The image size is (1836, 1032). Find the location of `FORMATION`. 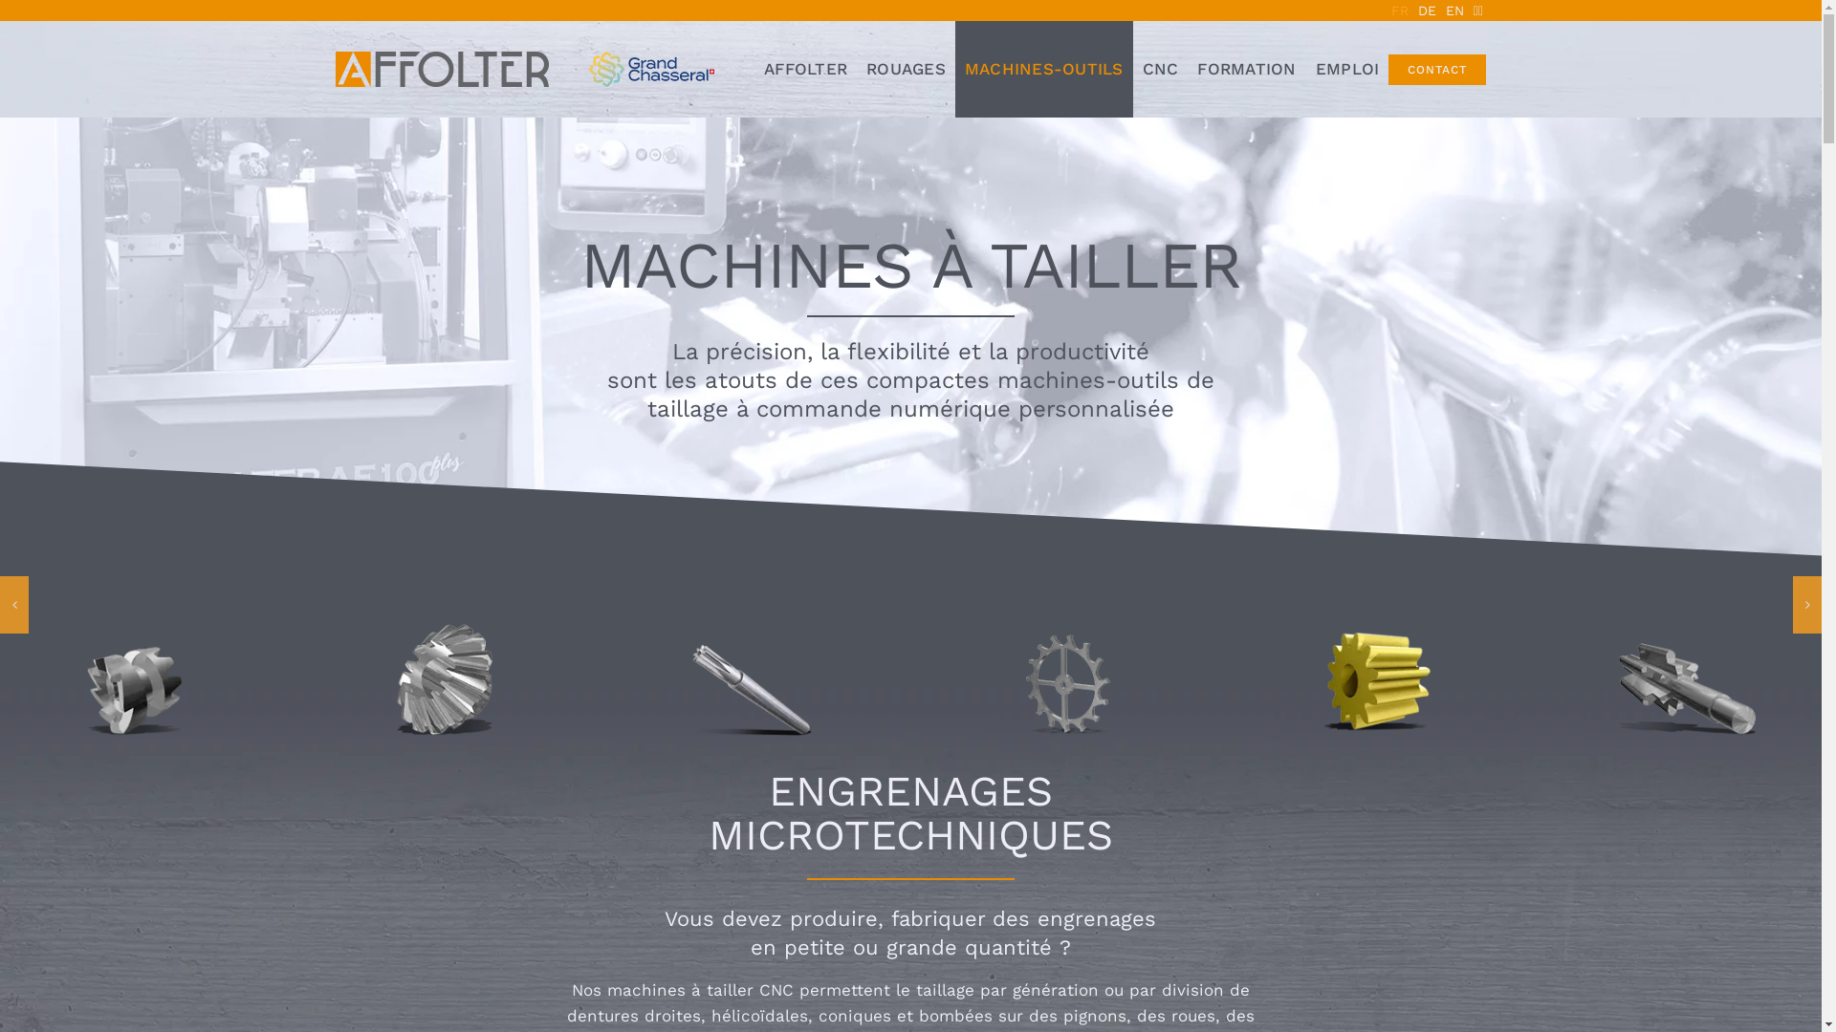

FORMATION is located at coordinates (1247, 69).